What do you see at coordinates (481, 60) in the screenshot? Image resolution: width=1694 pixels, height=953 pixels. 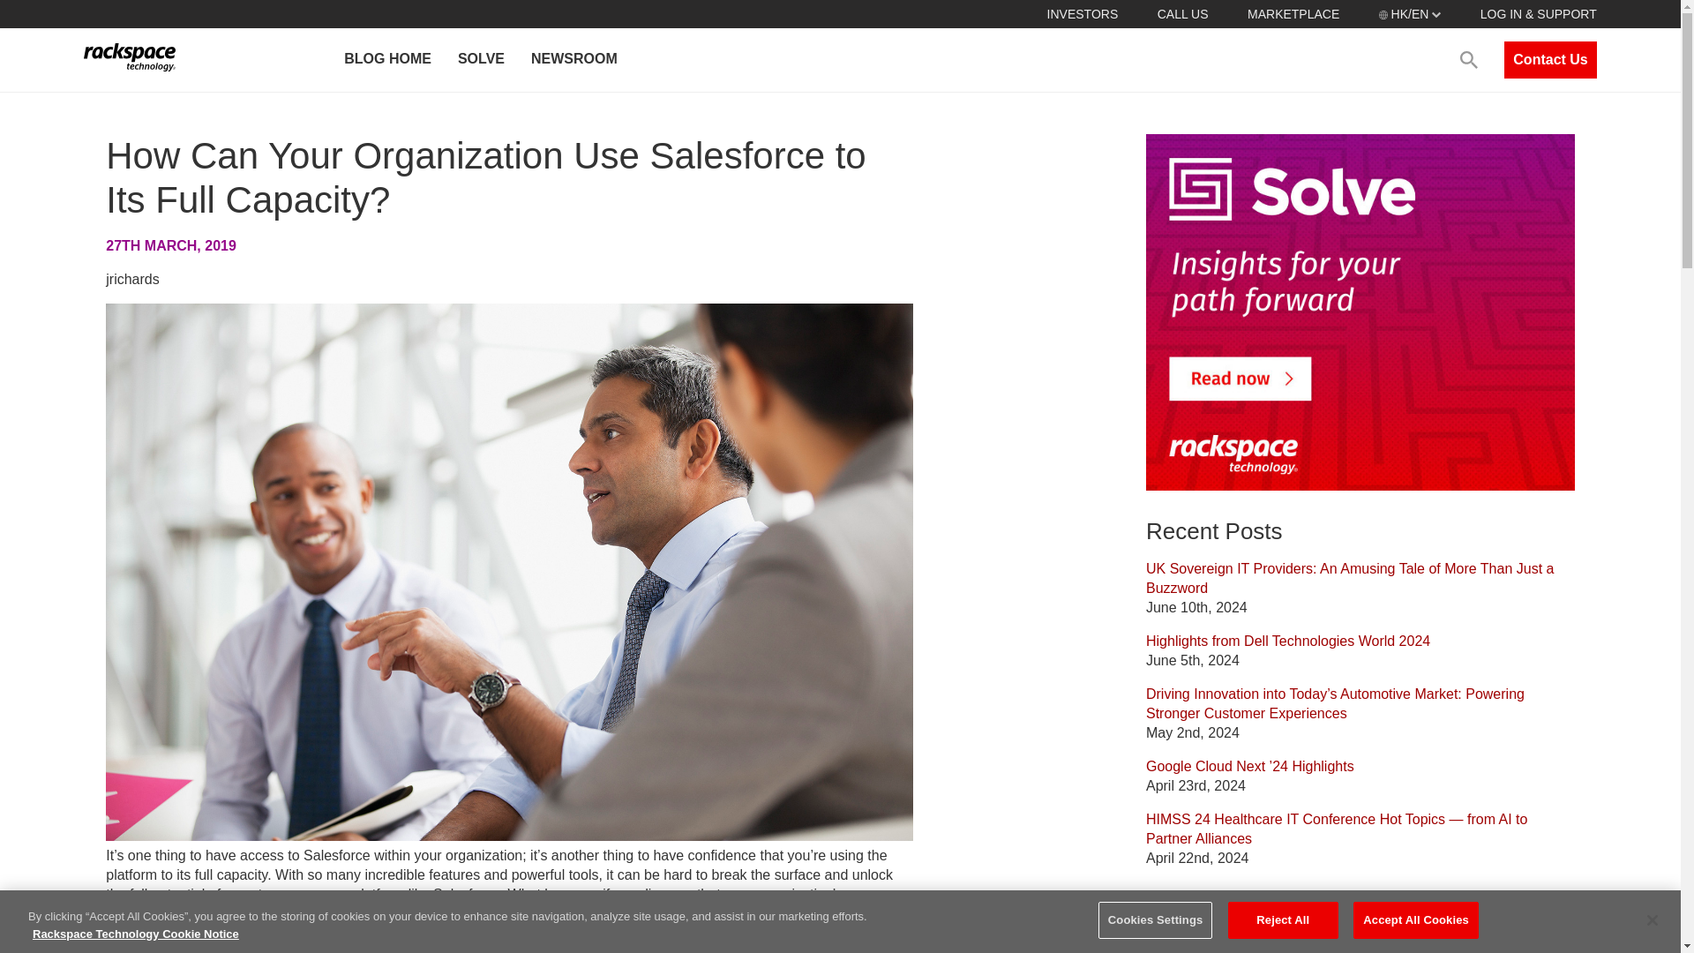 I see `SOLVE` at bounding box center [481, 60].